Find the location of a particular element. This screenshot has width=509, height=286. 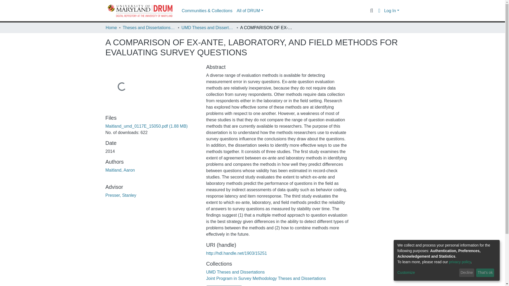

Maitland, Aaron is located at coordinates (120, 170).